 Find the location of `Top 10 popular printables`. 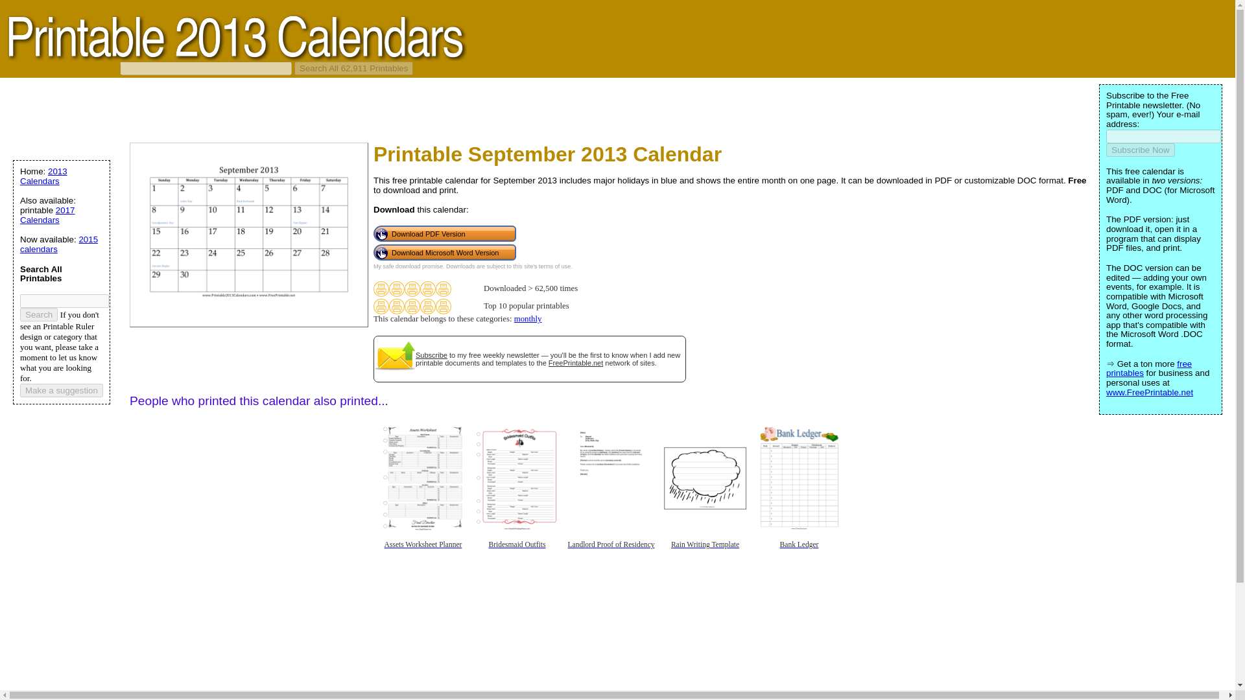

Top 10 popular printables is located at coordinates (444, 306).